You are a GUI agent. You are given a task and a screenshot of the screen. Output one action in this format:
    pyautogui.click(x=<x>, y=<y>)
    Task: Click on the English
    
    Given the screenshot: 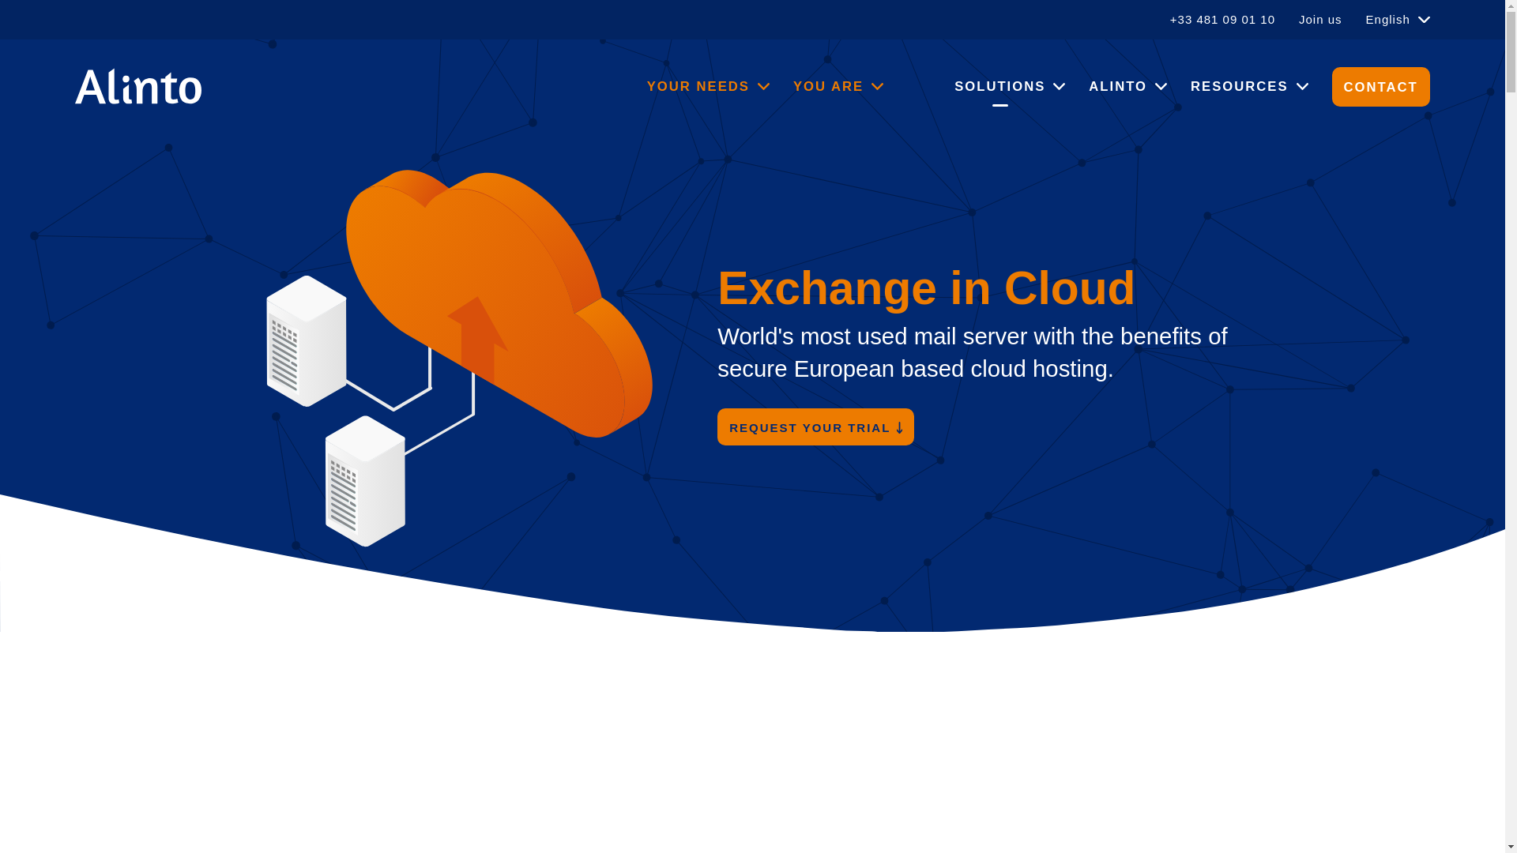 What is the action you would take?
    pyautogui.click(x=1398, y=19)
    